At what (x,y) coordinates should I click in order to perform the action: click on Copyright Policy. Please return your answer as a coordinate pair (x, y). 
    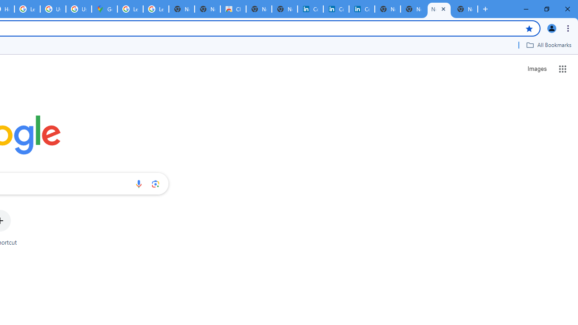
    Looking at the image, I should click on (362, 9).